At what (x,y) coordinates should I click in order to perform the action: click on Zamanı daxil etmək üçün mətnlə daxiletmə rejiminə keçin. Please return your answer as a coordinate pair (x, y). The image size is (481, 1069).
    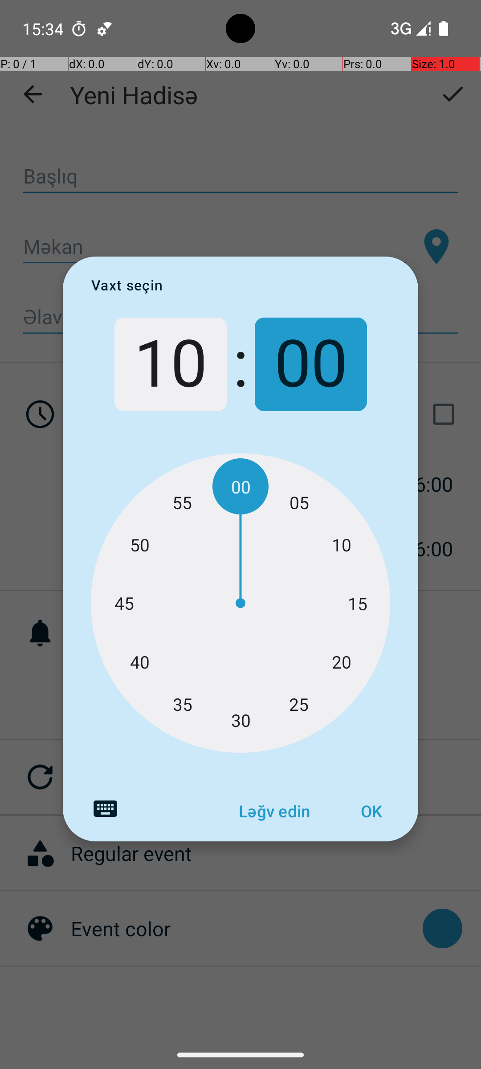
    Looking at the image, I should click on (105, 809).